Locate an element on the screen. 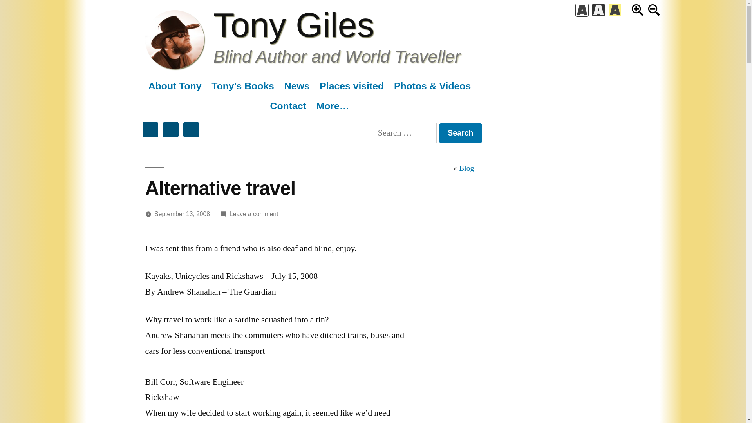 Image resolution: width=752 pixels, height=423 pixels. Search is located at coordinates (461, 133).